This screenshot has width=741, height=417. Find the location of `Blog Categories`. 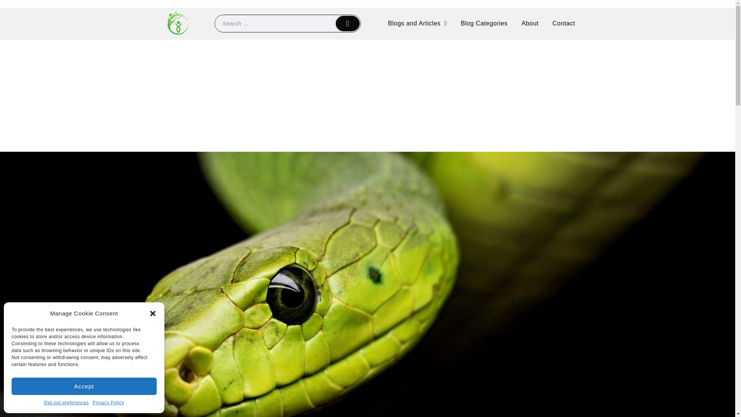

Blog Categories is located at coordinates (484, 23).